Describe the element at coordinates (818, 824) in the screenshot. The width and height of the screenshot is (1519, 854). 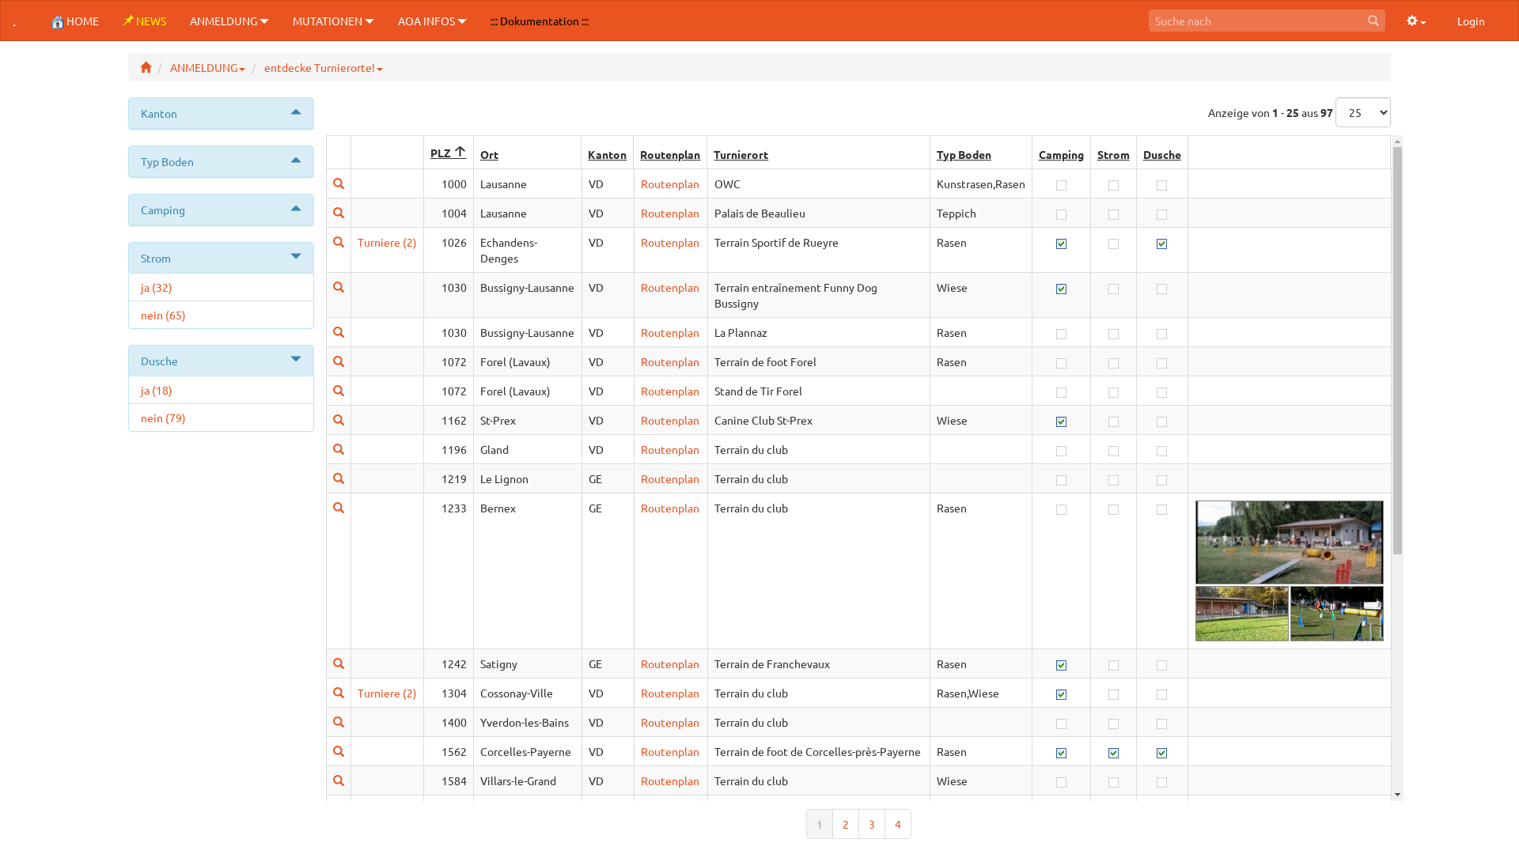
I see `1` at that location.